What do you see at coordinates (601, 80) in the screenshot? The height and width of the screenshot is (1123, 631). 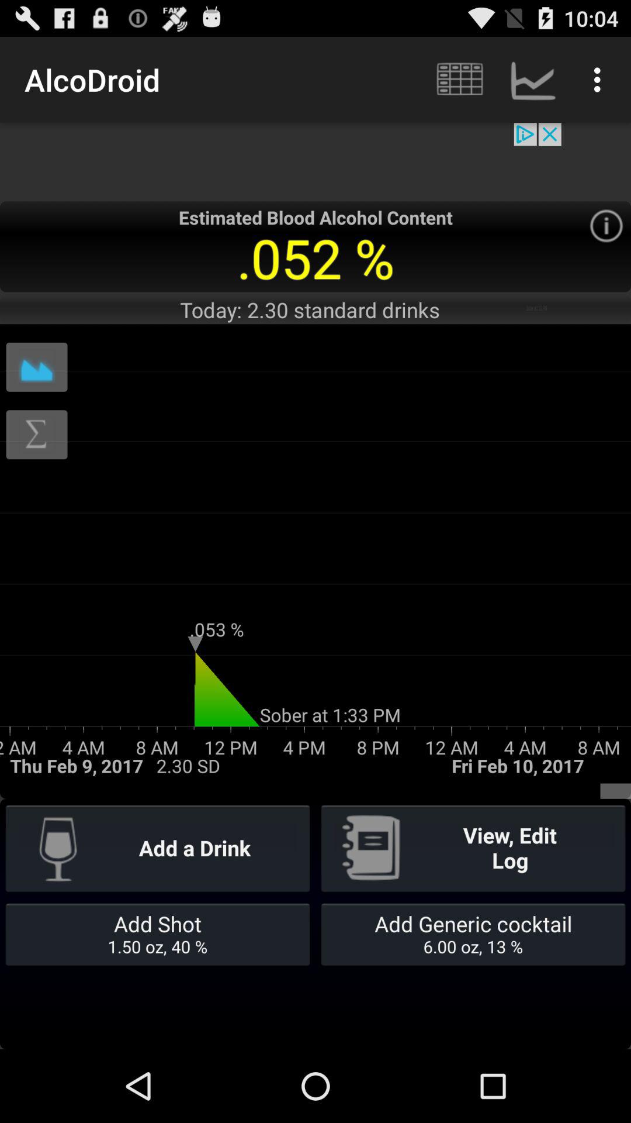 I see `select the option menu on the right corner of the screen` at bounding box center [601, 80].